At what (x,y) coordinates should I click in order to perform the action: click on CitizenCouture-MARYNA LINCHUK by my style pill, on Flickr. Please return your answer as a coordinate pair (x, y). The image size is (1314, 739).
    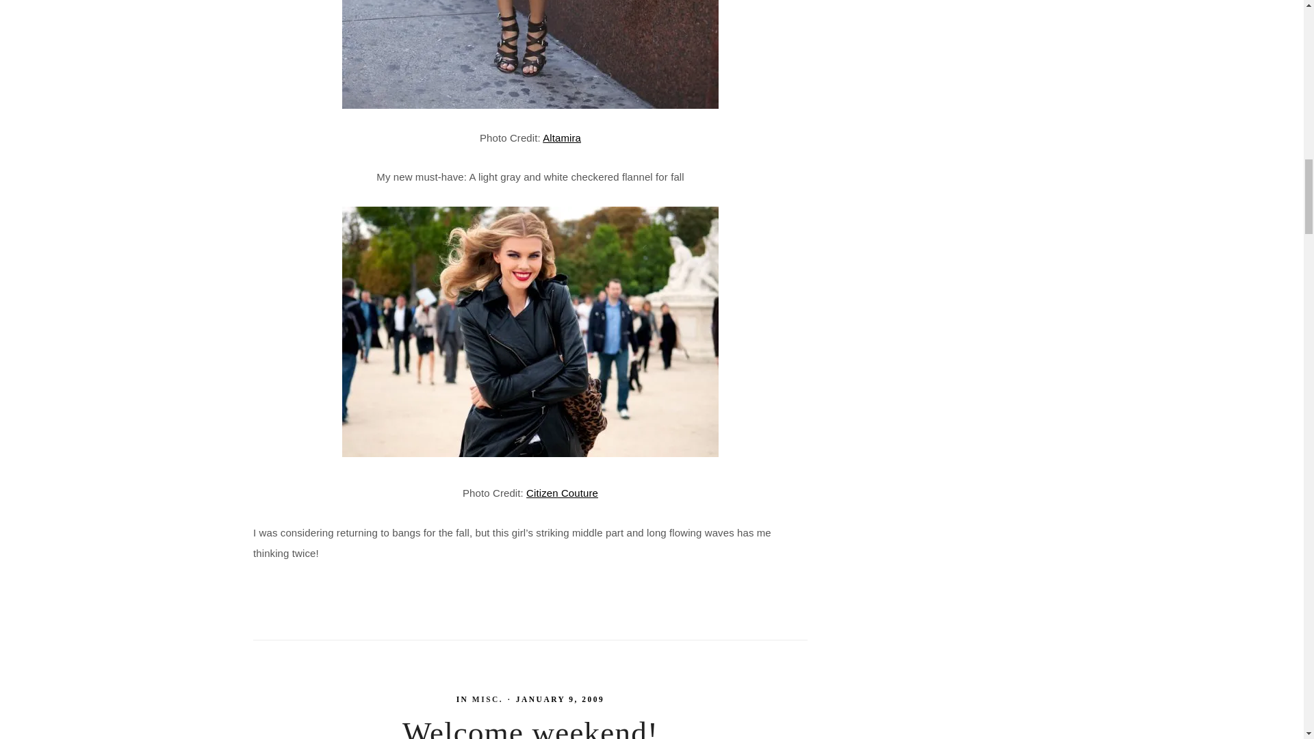
    Looking at the image, I should click on (530, 453).